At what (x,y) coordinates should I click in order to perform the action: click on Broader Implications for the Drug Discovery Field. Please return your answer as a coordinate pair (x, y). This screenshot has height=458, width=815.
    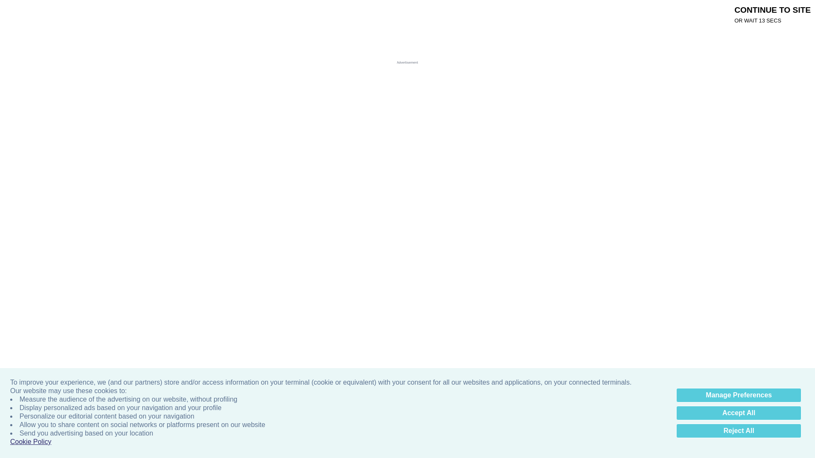
    Looking at the image, I should click on (287, 13).